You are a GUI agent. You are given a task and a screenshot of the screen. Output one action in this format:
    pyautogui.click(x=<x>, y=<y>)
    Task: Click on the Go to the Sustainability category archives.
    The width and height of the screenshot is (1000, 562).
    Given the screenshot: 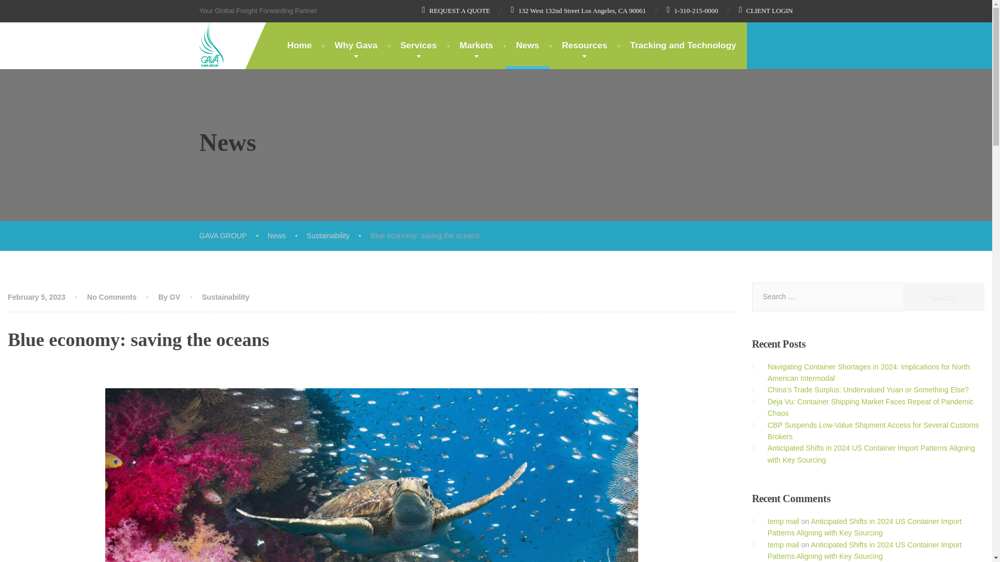 What is the action you would take?
    pyautogui.click(x=339, y=235)
    